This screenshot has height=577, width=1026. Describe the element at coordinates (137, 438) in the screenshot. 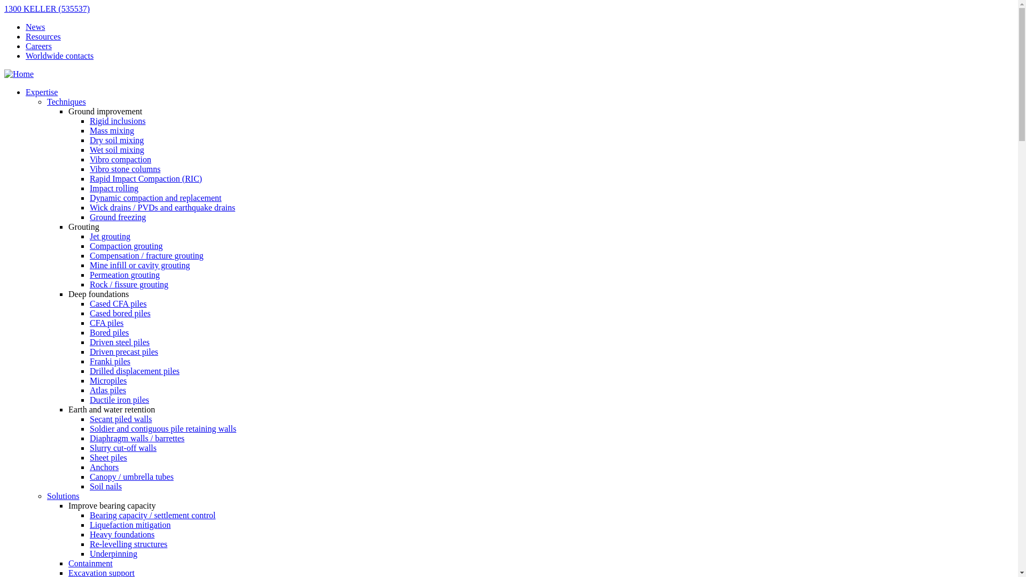

I see `Diaphragm walls / barrettes` at that location.